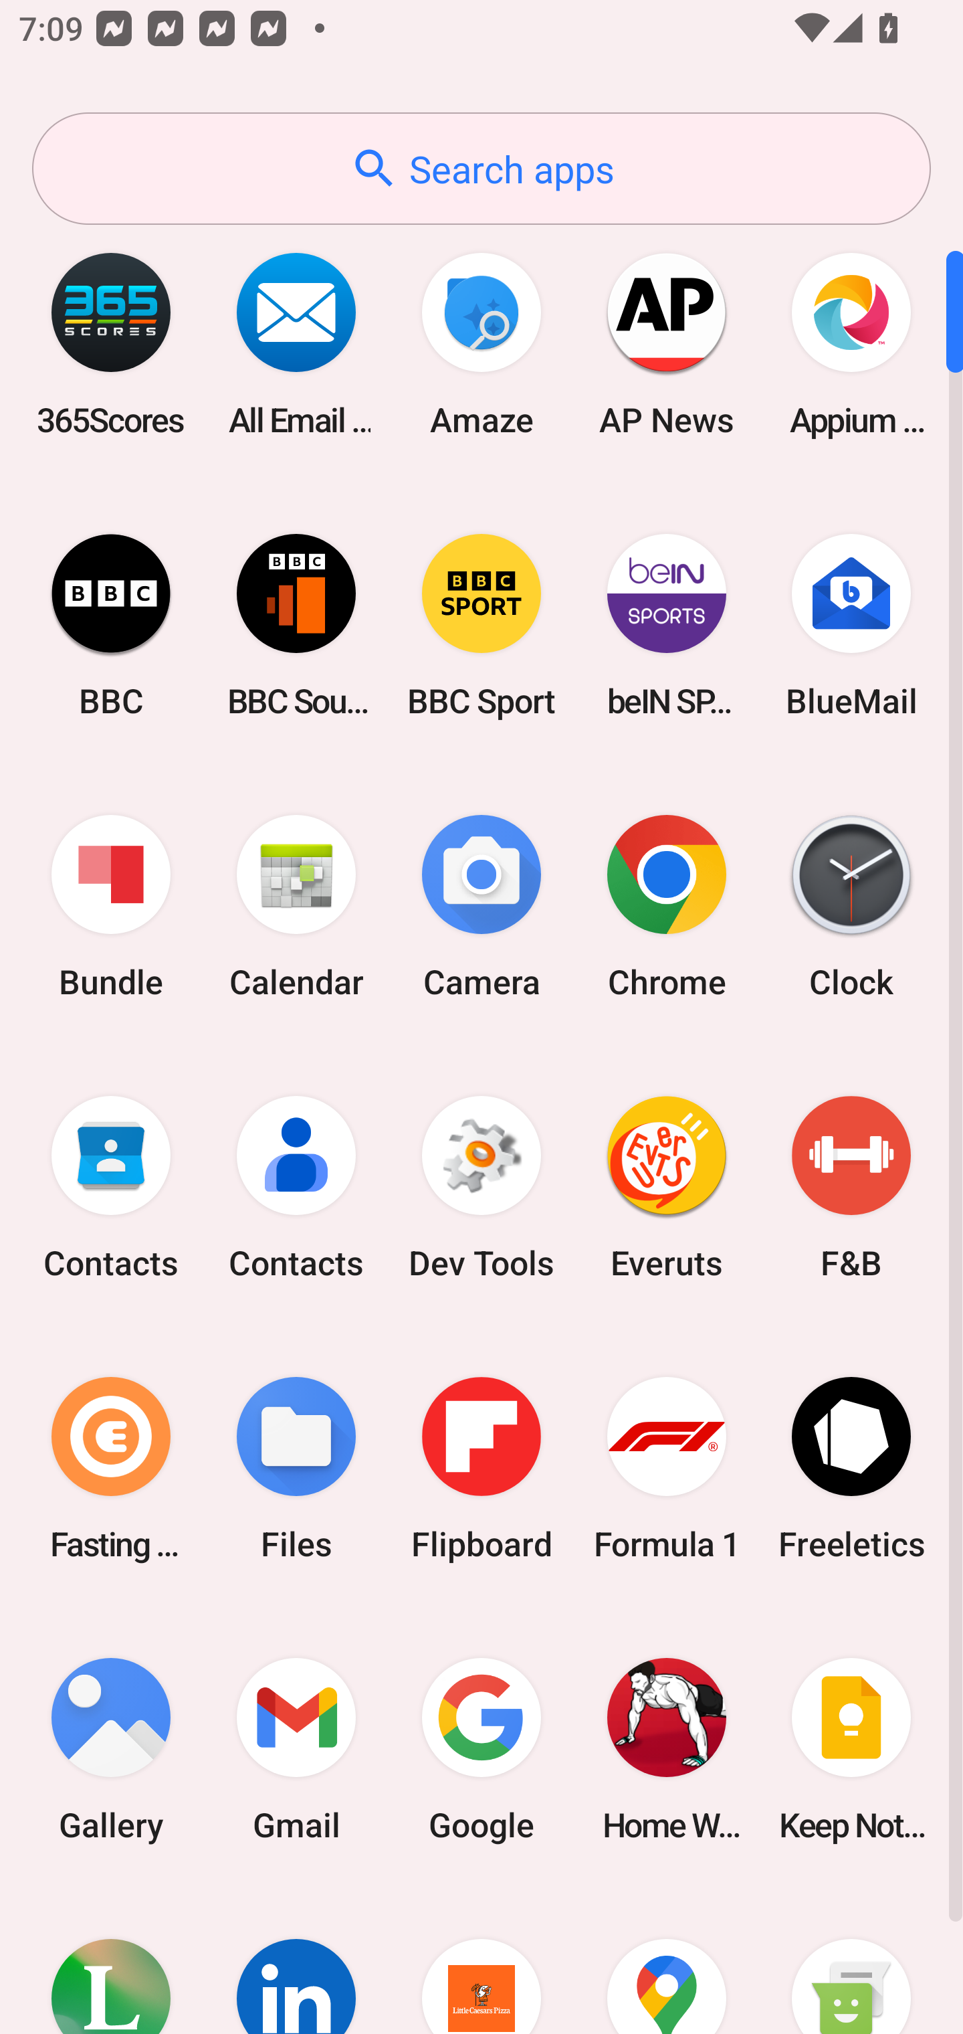 This screenshot has height=2034, width=963. What do you see at coordinates (111, 344) in the screenshot?
I see `365Scores` at bounding box center [111, 344].